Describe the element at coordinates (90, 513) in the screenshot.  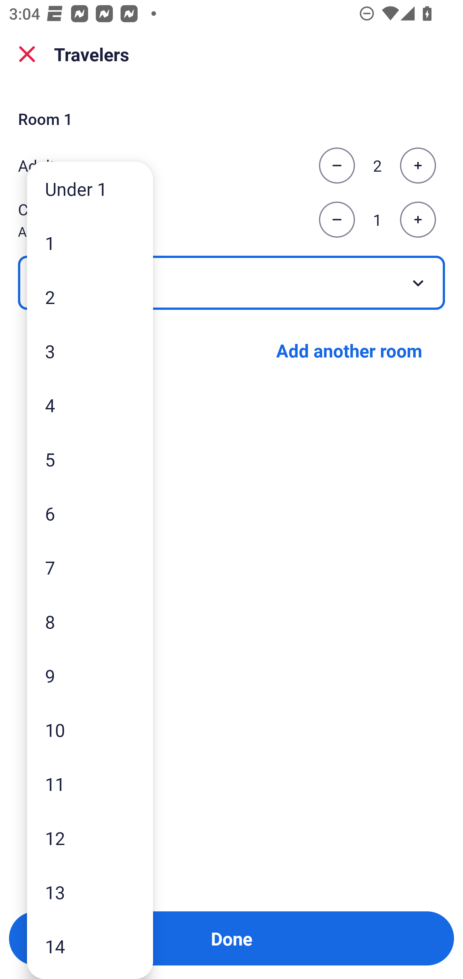
I see `6` at that location.